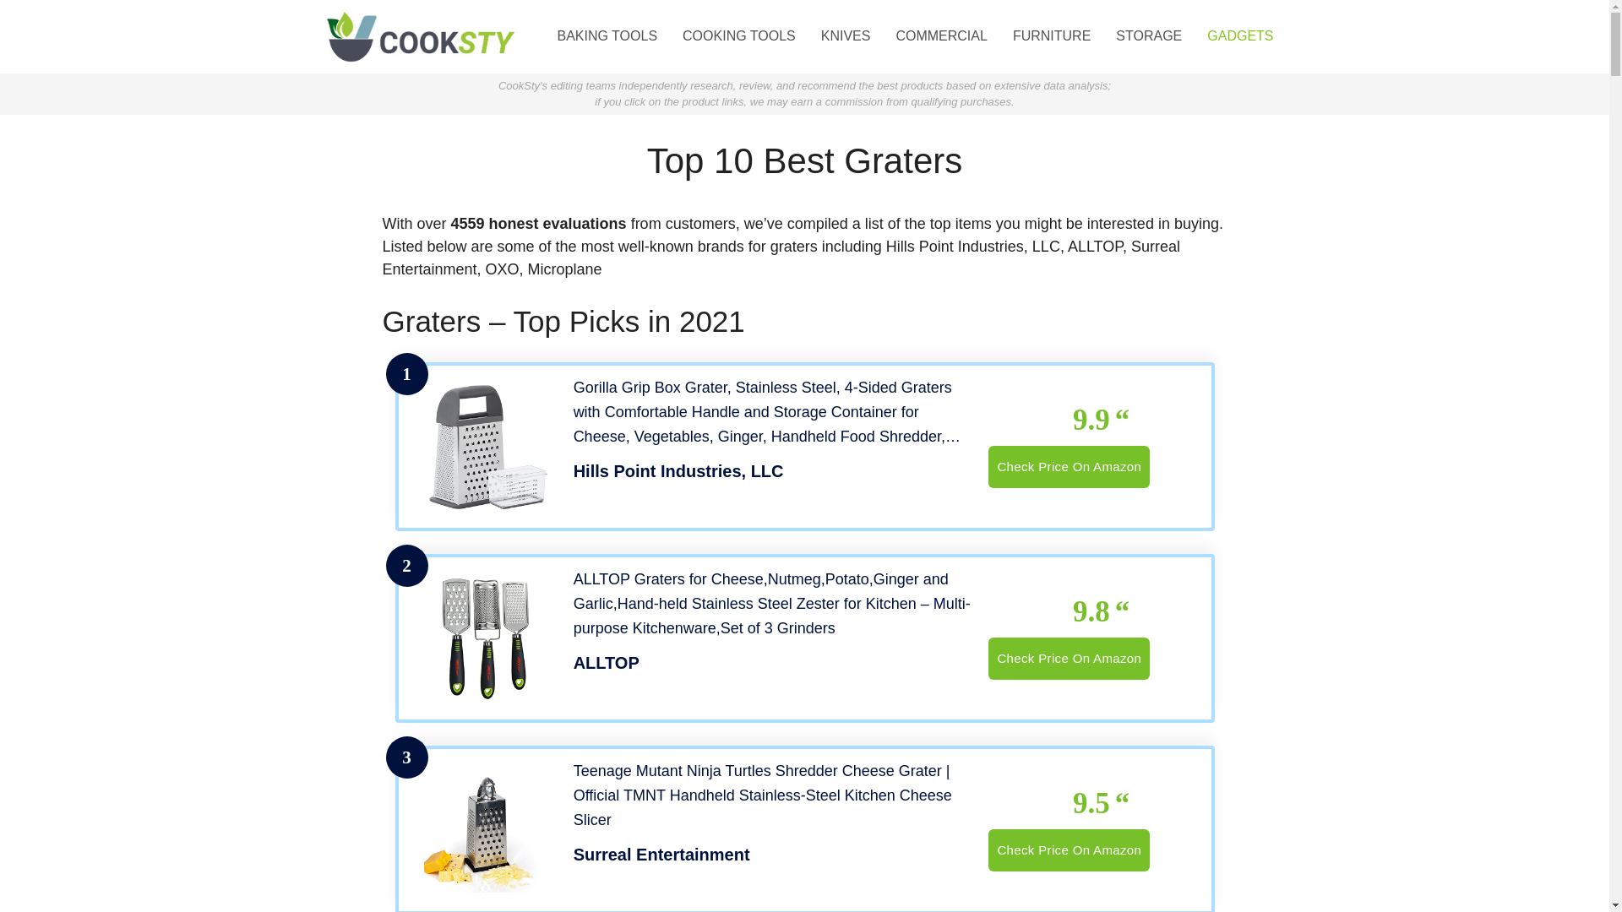 This screenshot has height=912, width=1622. What do you see at coordinates (738, 35) in the screenshot?
I see `COOKING TOOLS` at bounding box center [738, 35].